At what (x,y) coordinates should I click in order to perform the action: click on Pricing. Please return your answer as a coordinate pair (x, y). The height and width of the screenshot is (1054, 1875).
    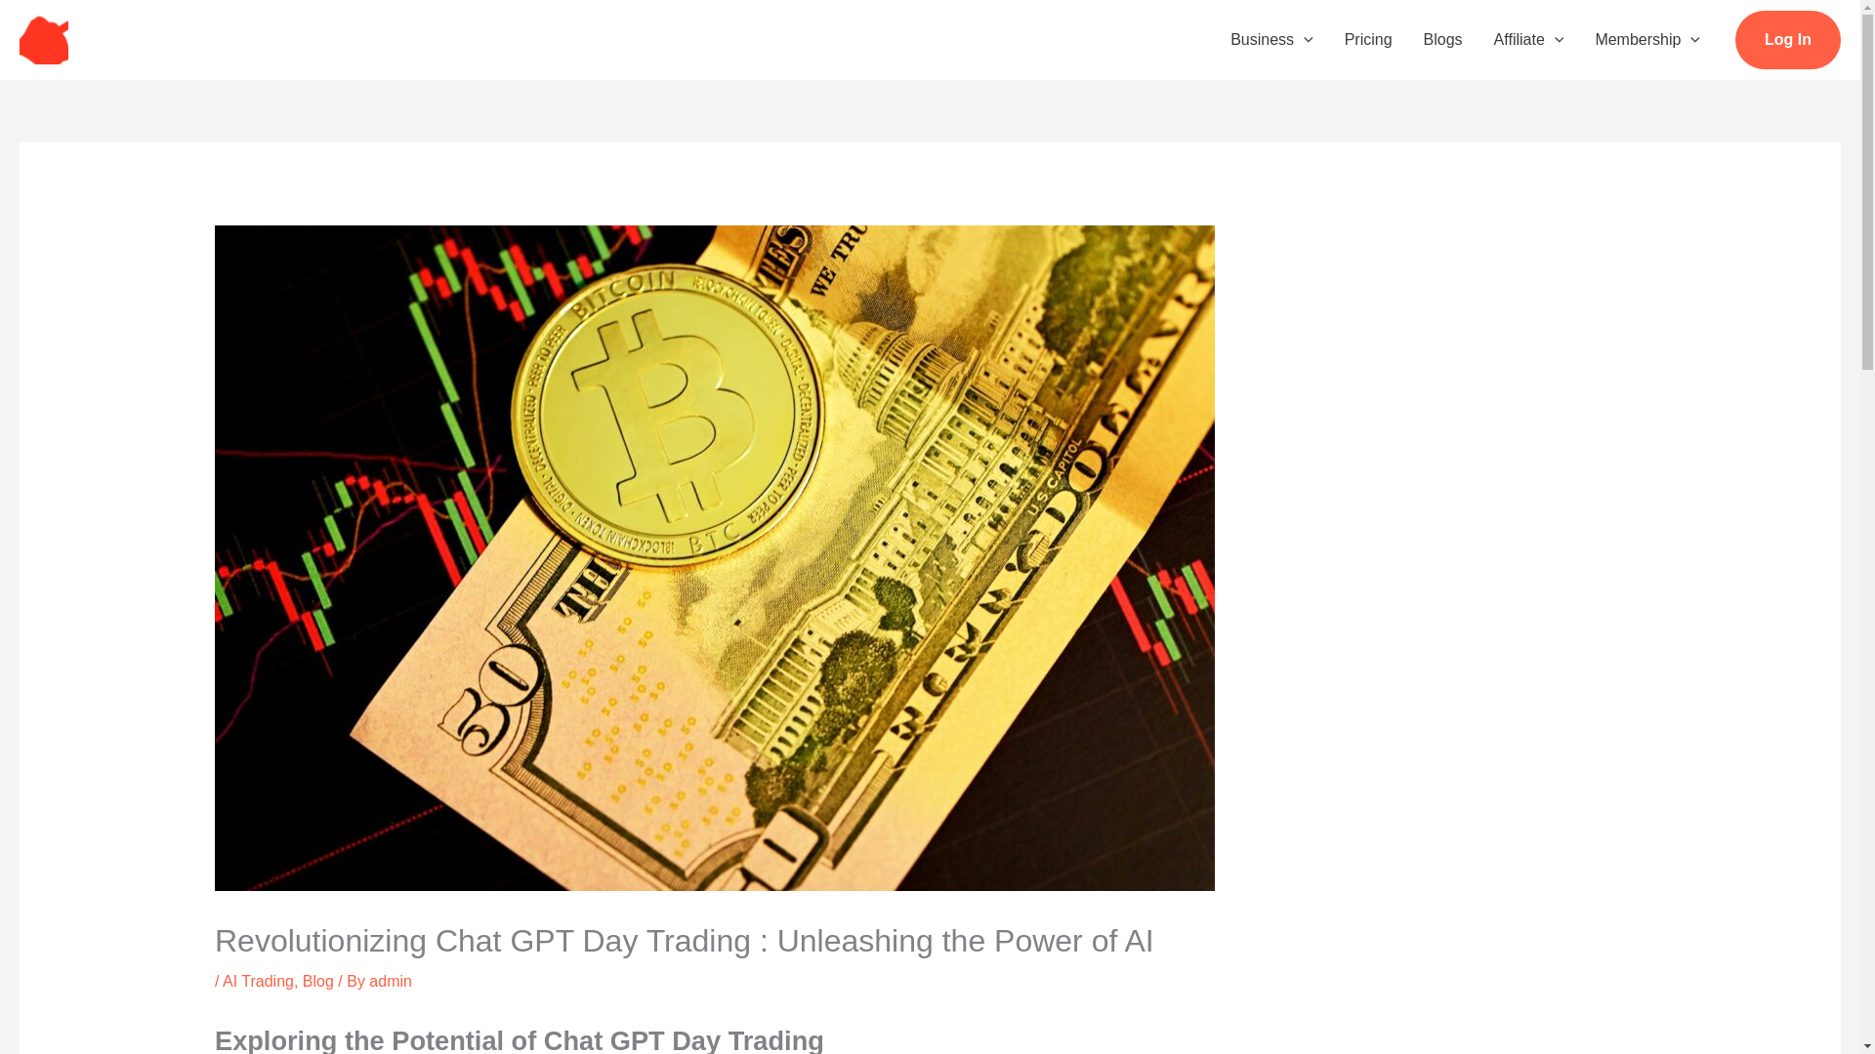
    Looking at the image, I should click on (1368, 39).